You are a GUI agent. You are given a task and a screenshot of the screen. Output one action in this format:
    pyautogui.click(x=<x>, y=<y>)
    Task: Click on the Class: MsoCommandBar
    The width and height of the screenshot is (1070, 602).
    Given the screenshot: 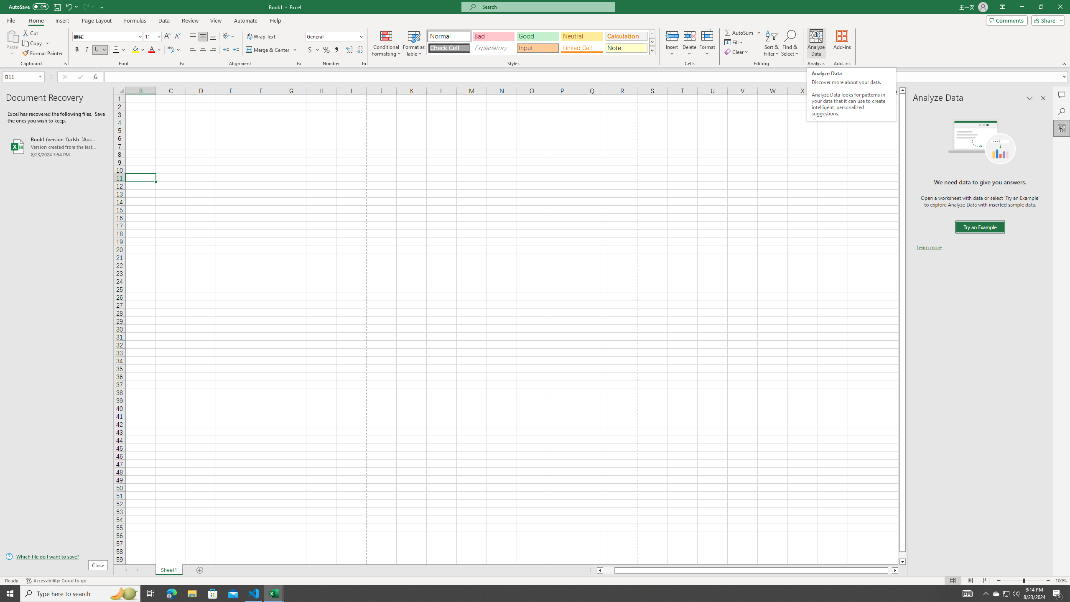 What is the action you would take?
    pyautogui.click(x=535, y=33)
    